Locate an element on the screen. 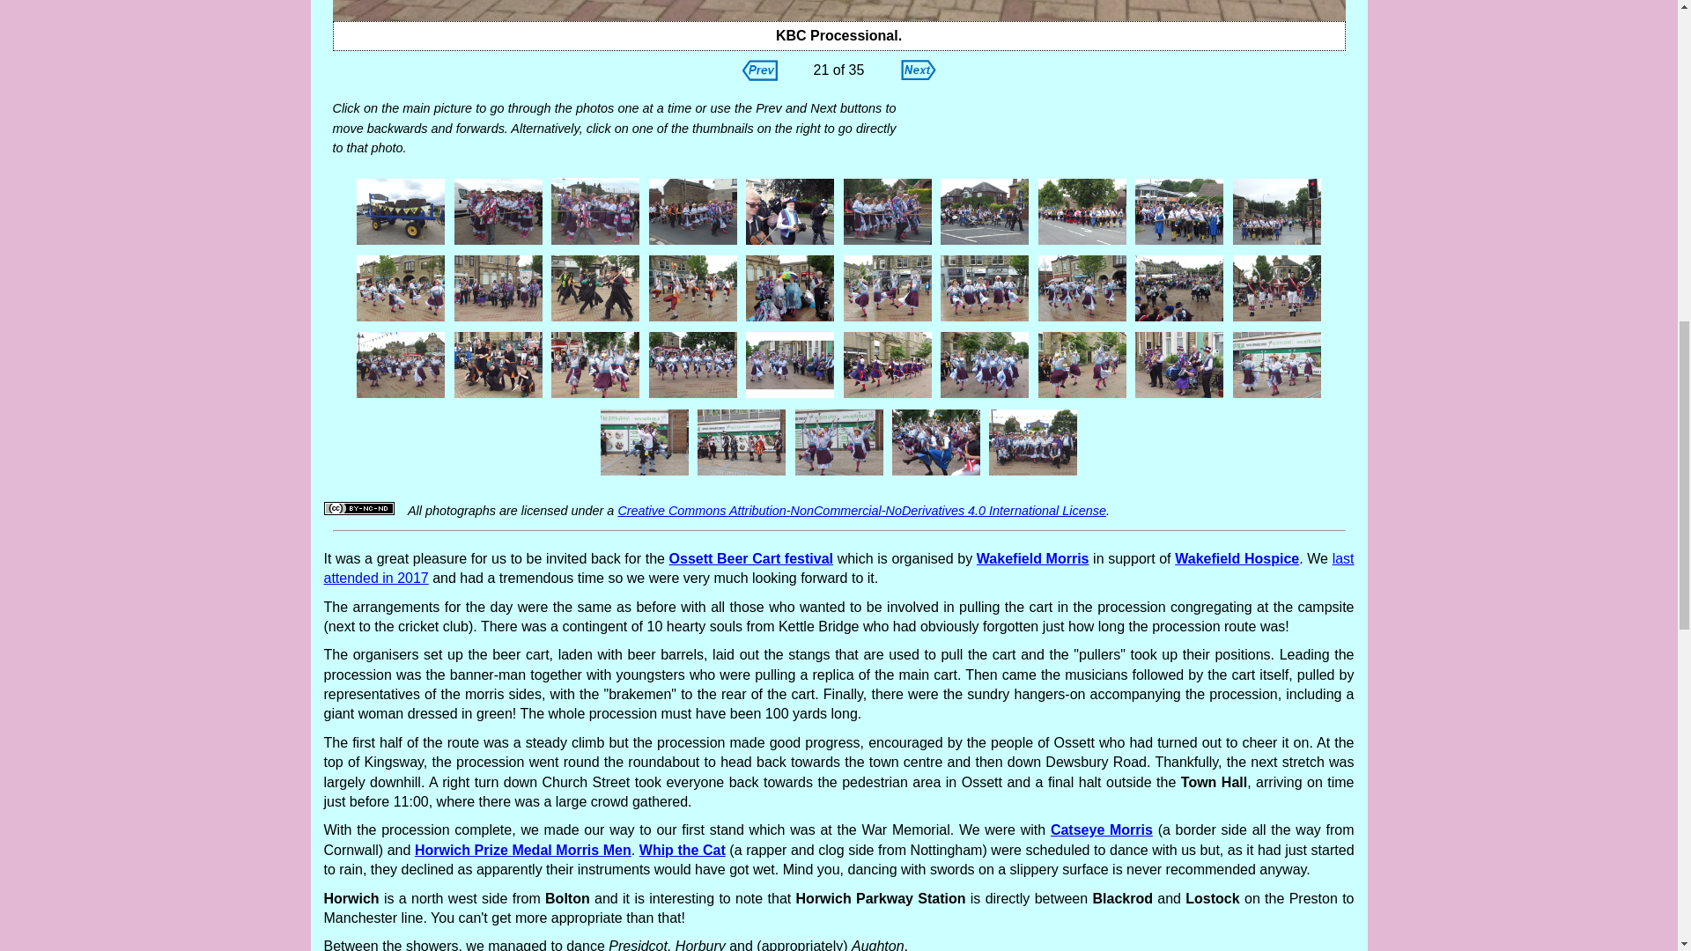 Image resolution: width=1691 pixels, height=951 pixels. How many morris dancers does it take to pull a beer cart? is located at coordinates (1082, 242).